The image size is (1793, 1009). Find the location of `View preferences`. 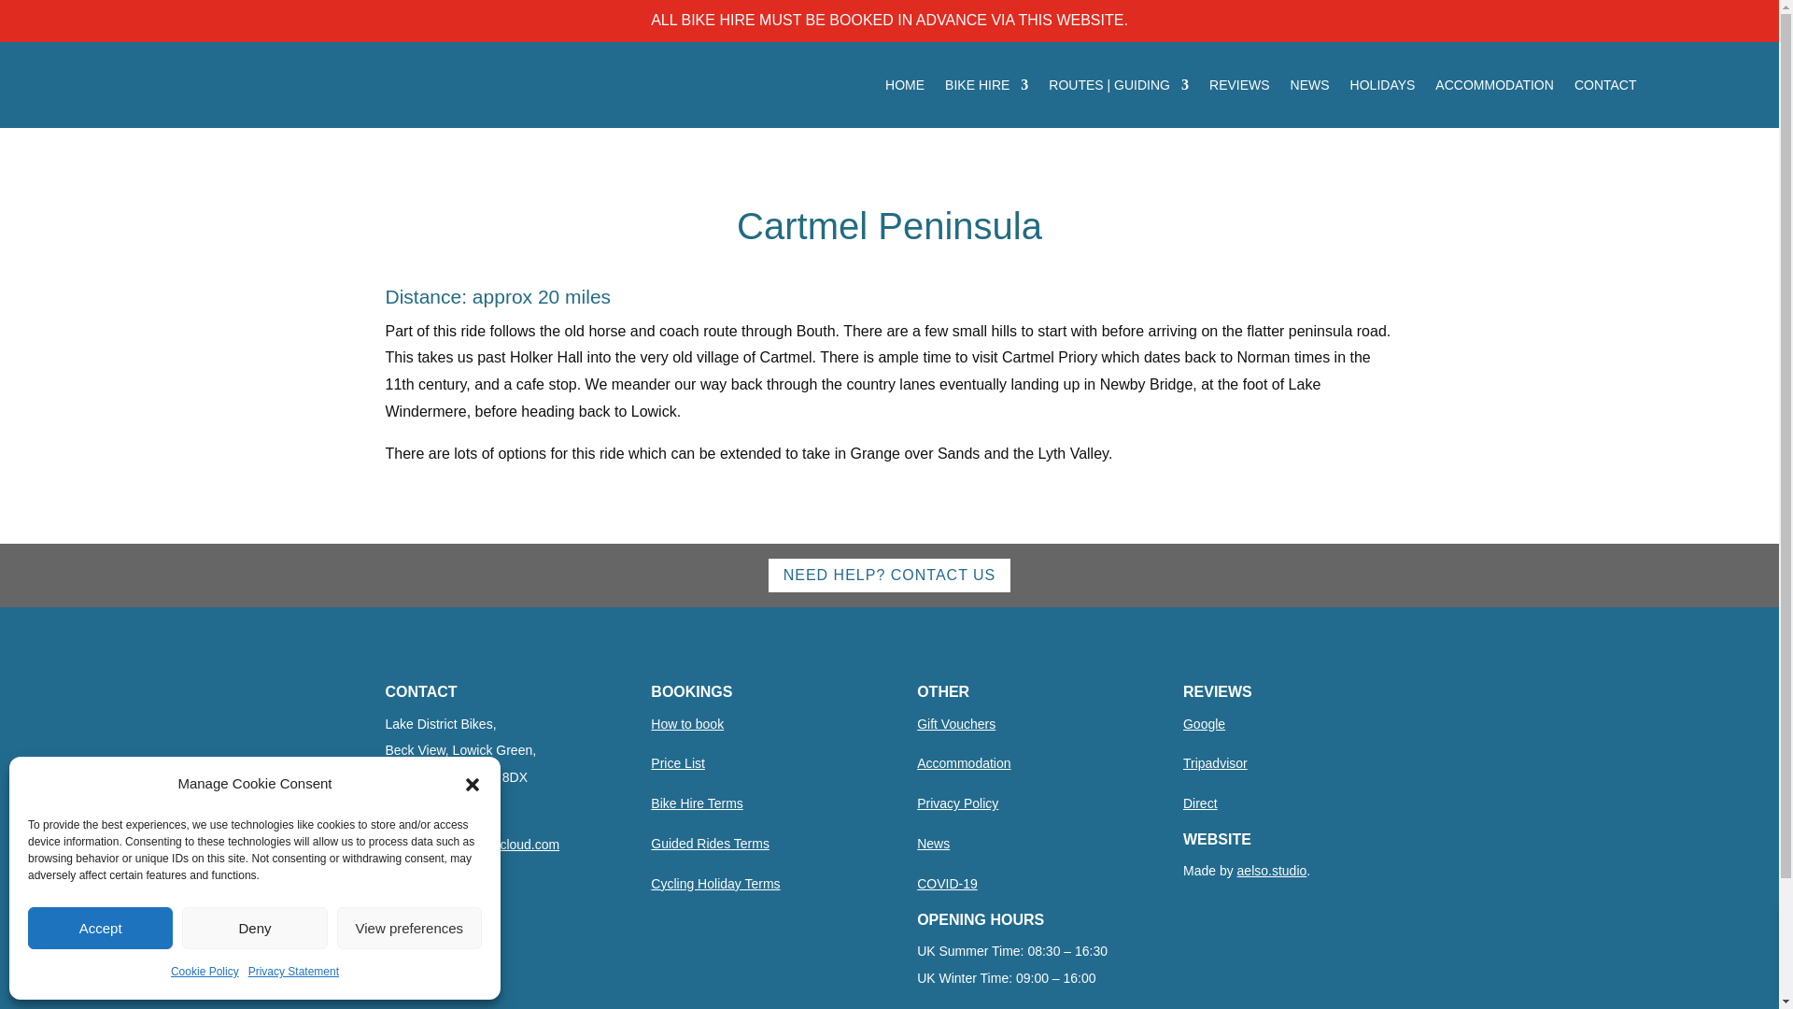

View preferences is located at coordinates (409, 928).